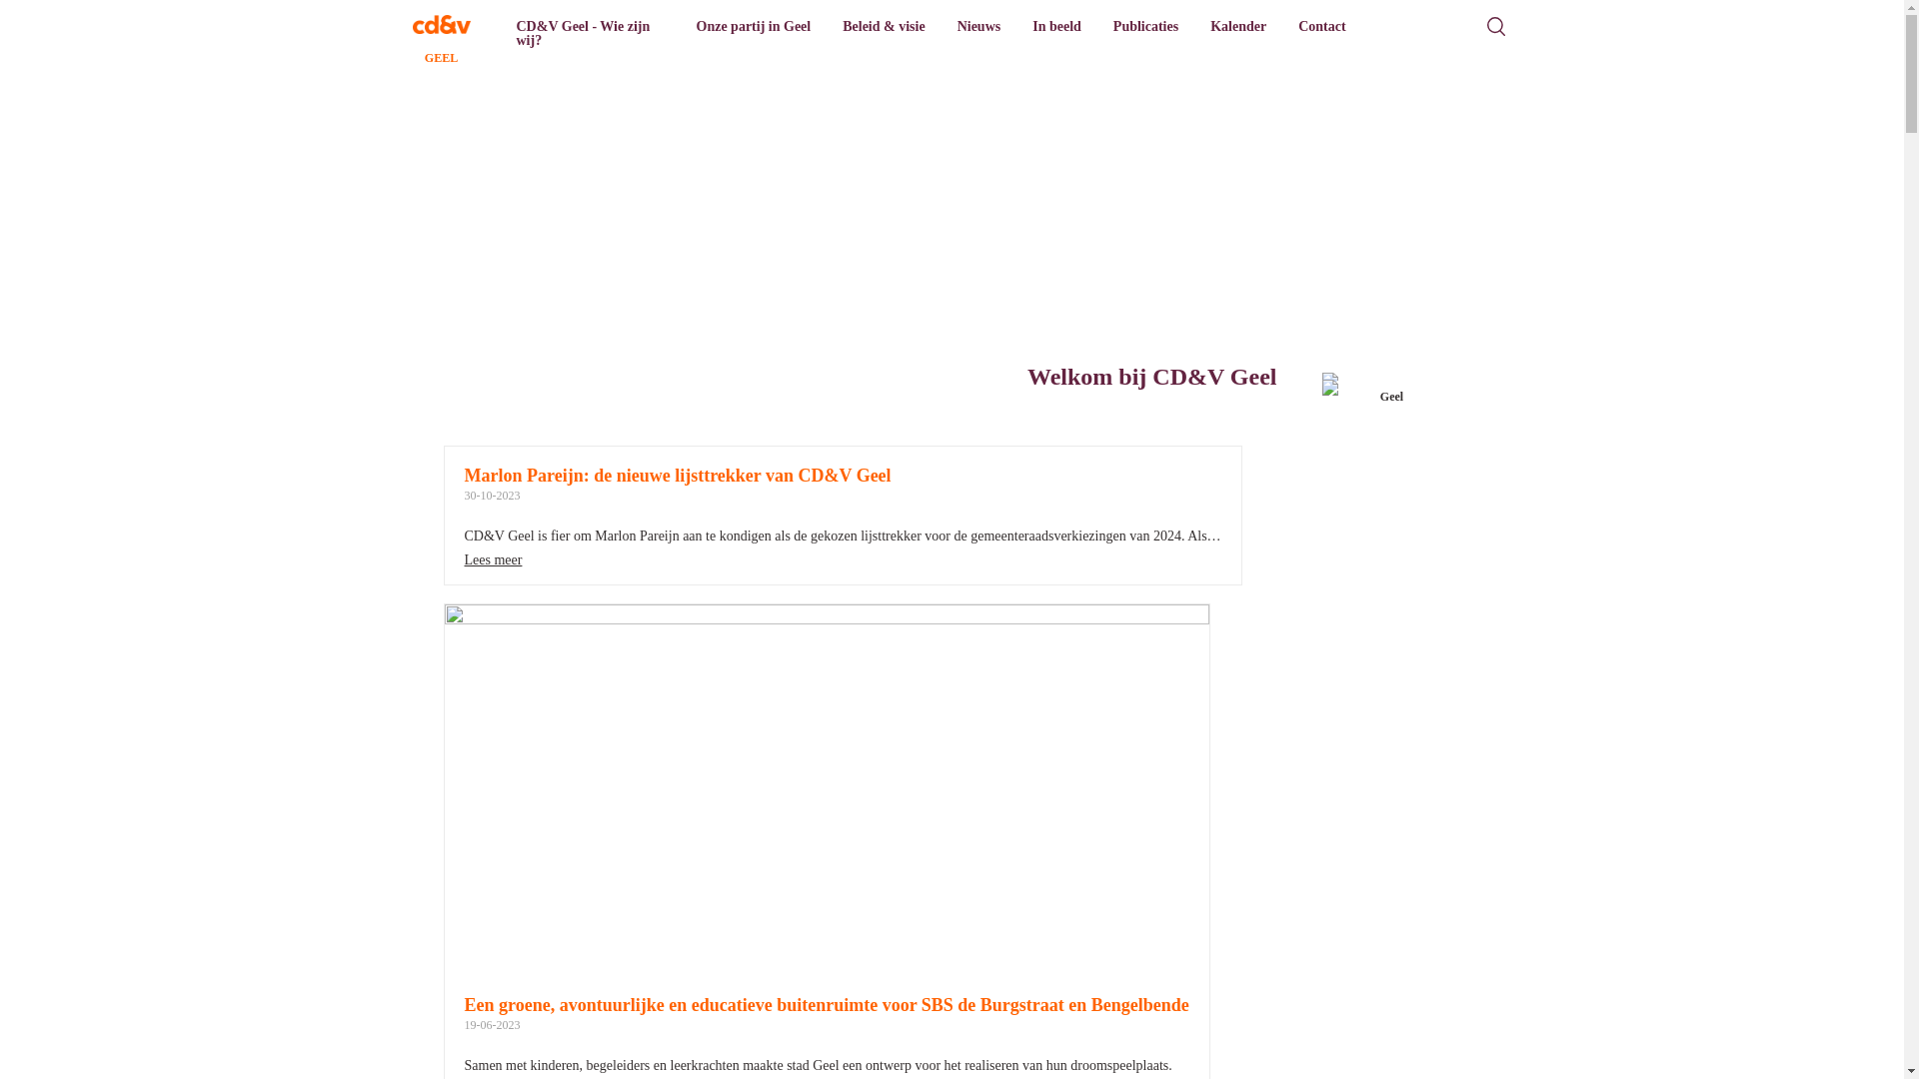 This screenshot has width=1919, height=1079. Describe the element at coordinates (441, 26) in the screenshot. I see `GEEL` at that location.